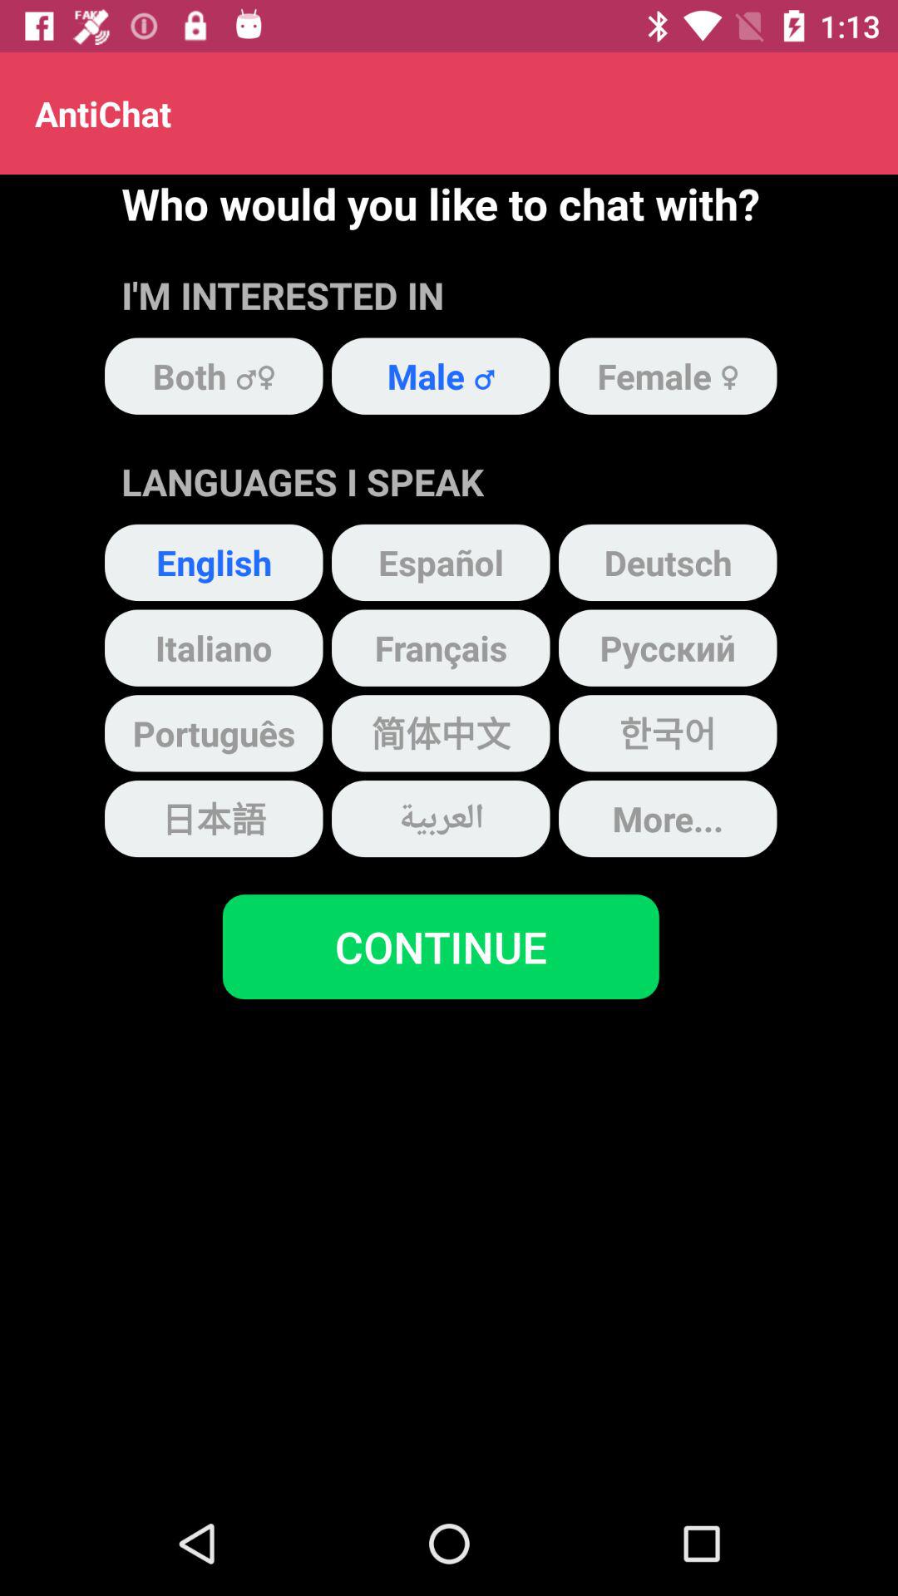  Describe the element at coordinates (441, 818) in the screenshot. I see `launch item above continue item` at that location.